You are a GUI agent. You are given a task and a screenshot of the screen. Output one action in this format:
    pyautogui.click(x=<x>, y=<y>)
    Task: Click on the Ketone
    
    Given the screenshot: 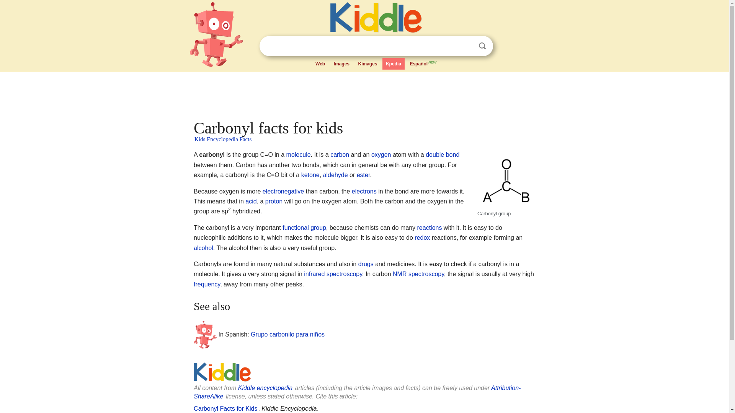 What is the action you would take?
    pyautogui.click(x=310, y=175)
    